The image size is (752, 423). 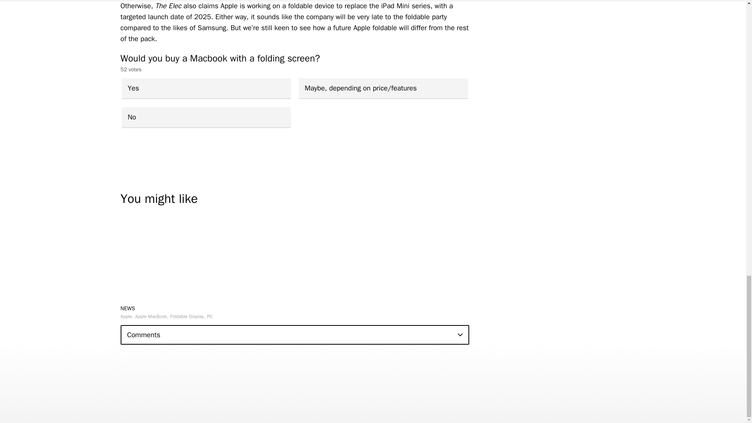 What do you see at coordinates (206, 89) in the screenshot?
I see `Yes` at bounding box center [206, 89].